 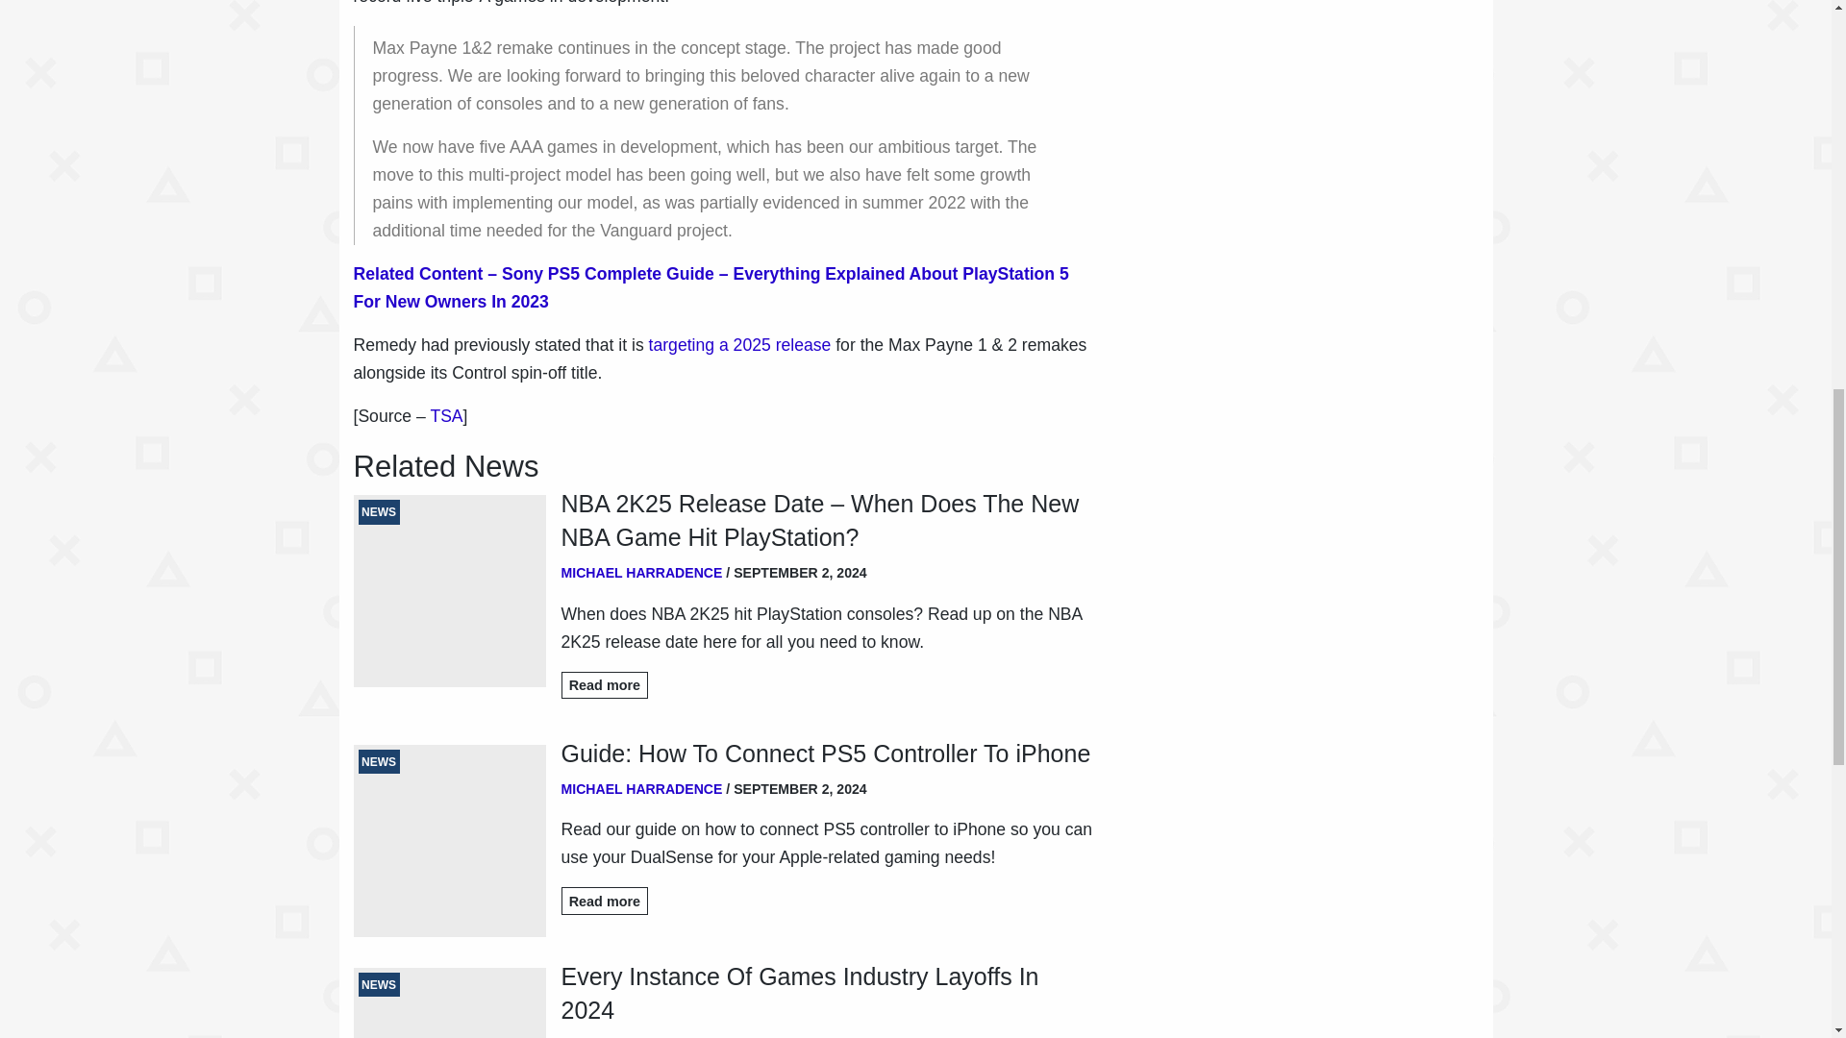 I want to click on Read more, so click(x=605, y=901).